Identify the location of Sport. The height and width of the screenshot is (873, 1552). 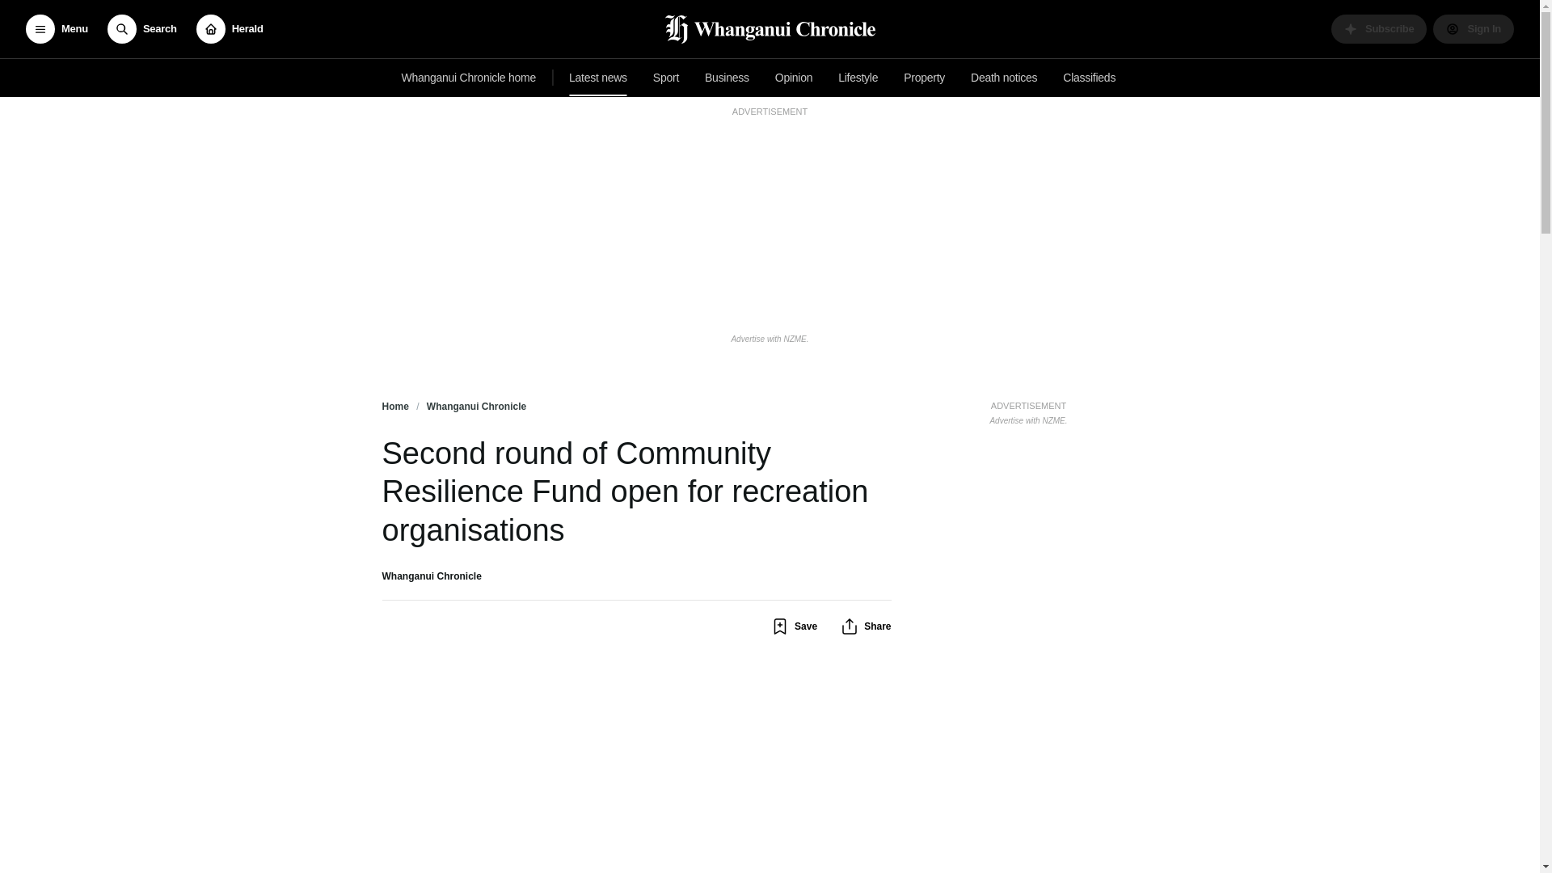
(666, 78).